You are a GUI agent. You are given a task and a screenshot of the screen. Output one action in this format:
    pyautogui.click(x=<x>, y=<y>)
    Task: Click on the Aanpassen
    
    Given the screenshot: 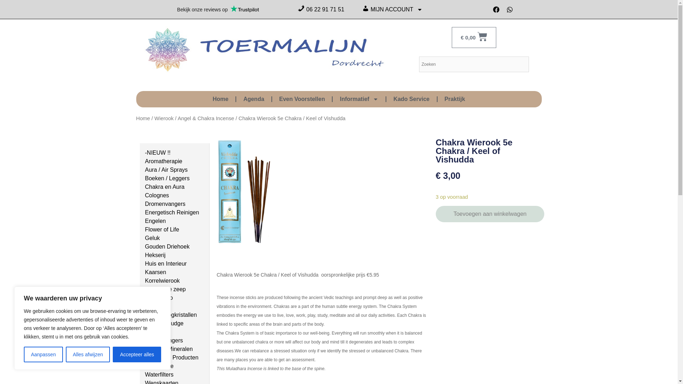 What is the action you would take?
    pyautogui.click(x=43, y=354)
    